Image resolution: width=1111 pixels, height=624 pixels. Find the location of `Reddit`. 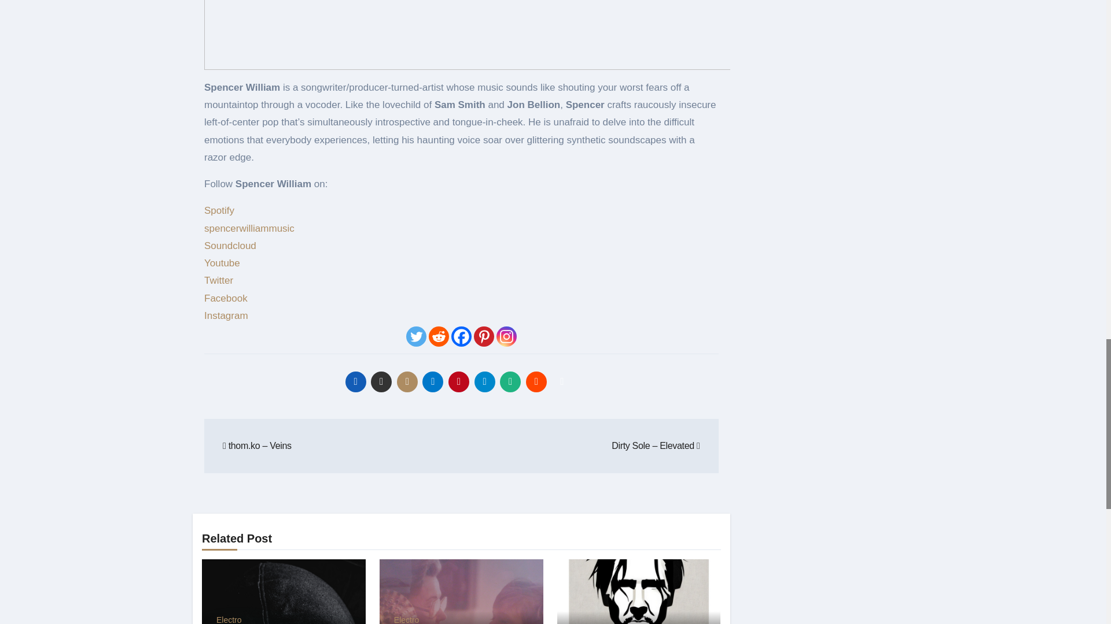

Reddit is located at coordinates (439, 336).